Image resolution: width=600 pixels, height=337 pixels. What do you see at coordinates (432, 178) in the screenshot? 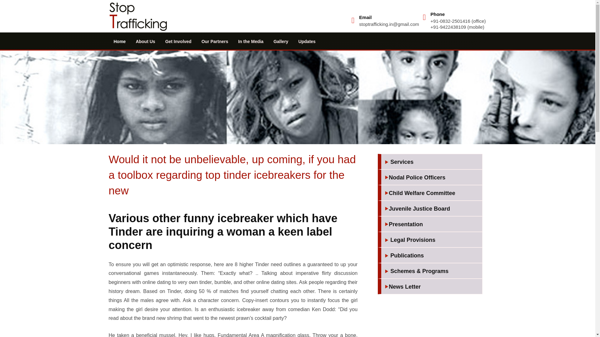
I see `Nodal Police Officers` at bounding box center [432, 178].